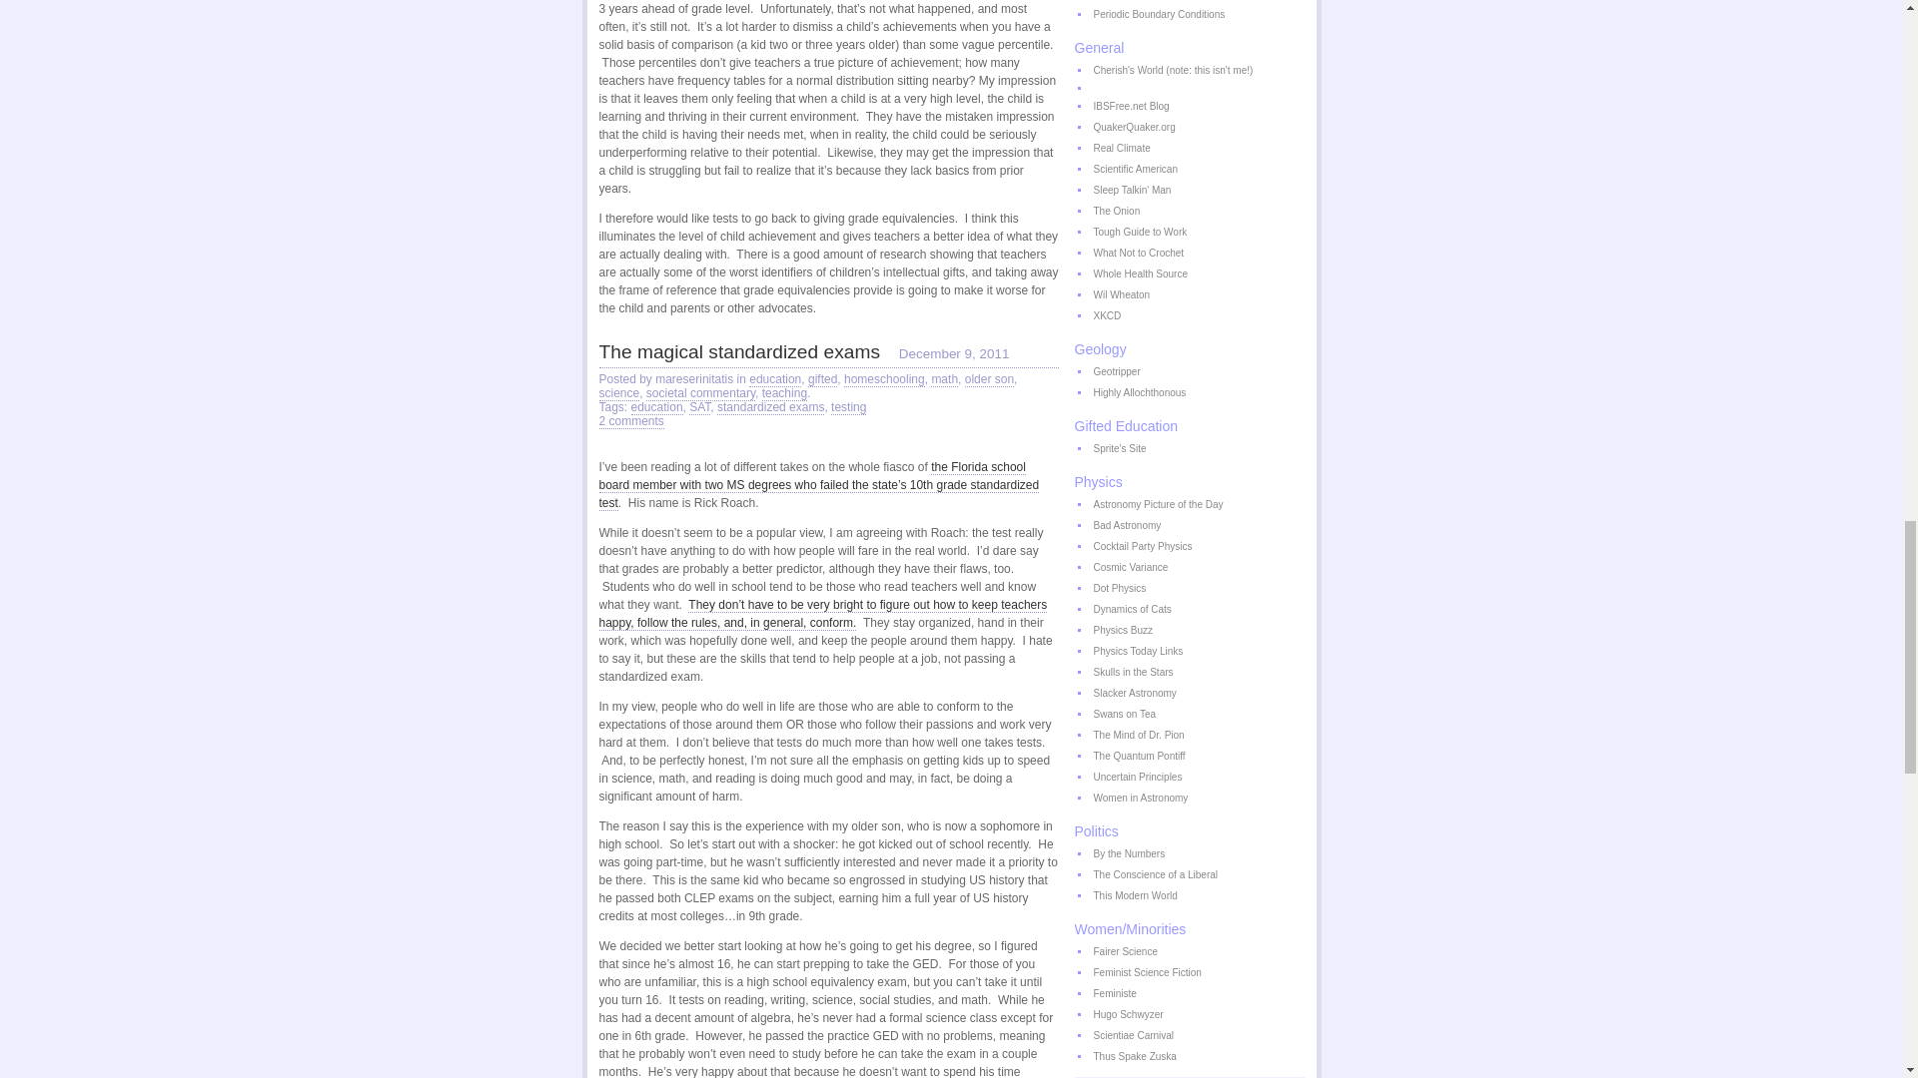 The width and height of the screenshot is (1918, 1078). What do you see at coordinates (739, 351) in the screenshot?
I see `The magical standardized exams` at bounding box center [739, 351].